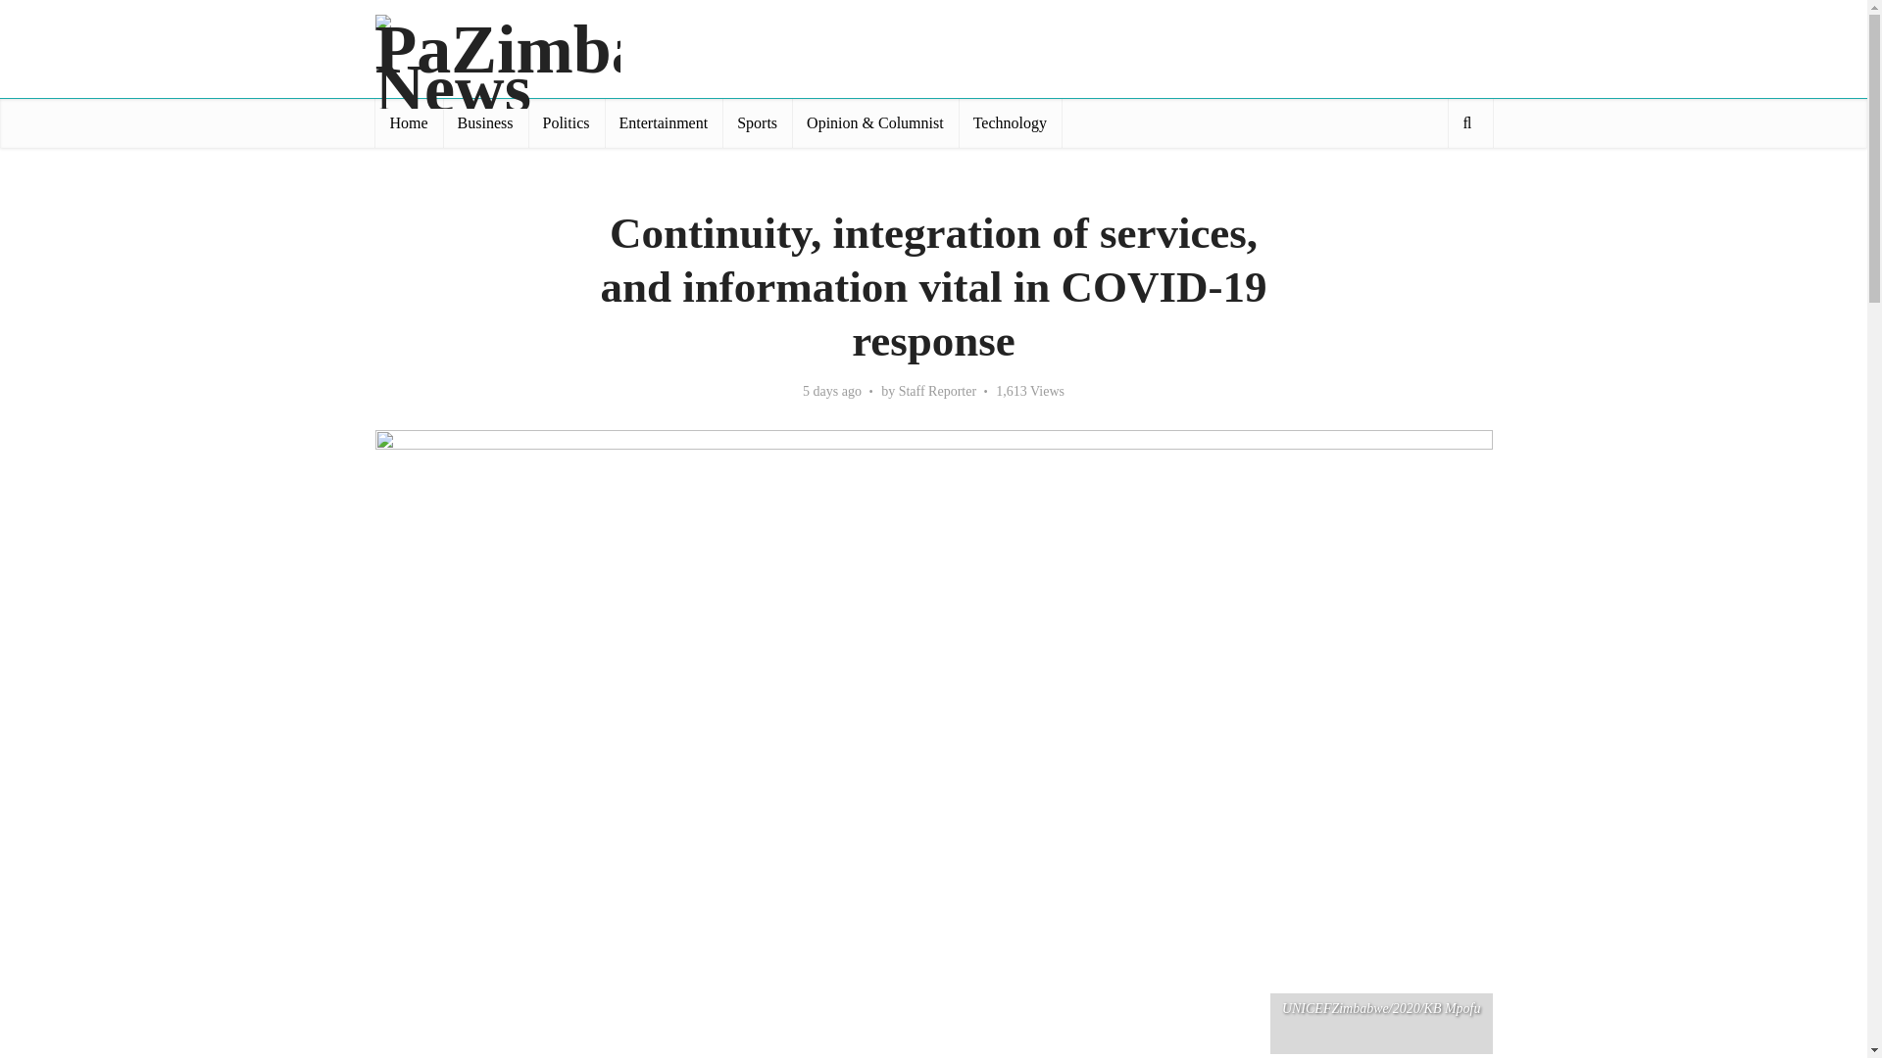 This screenshot has width=1882, height=1058. What do you see at coordinates (485, 123) in the screenshot?
I see `Business` at bounding box center [485, 123].